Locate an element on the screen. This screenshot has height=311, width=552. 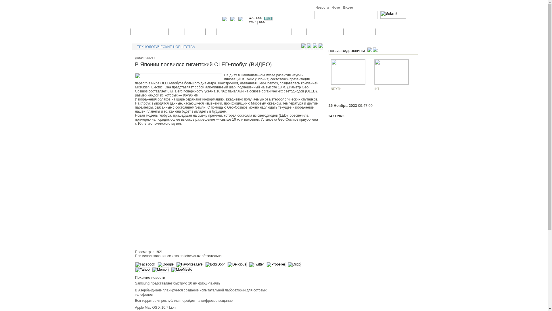
AZE is located at coordinates (252, 18).